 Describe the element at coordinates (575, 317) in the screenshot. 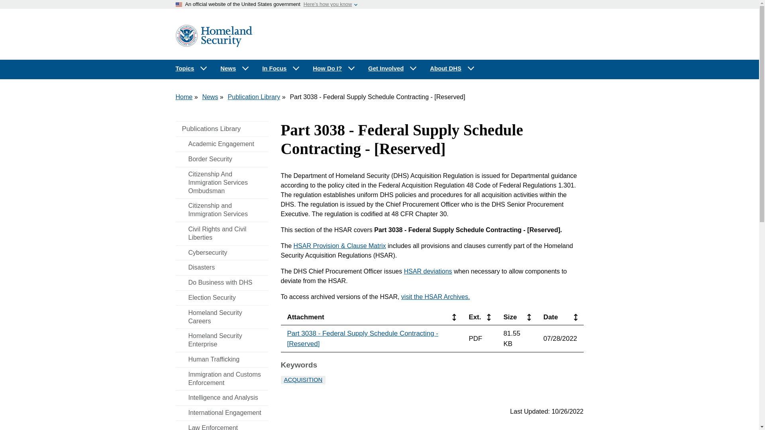

I see `Click to sort by Date in ascending order.` at that location.